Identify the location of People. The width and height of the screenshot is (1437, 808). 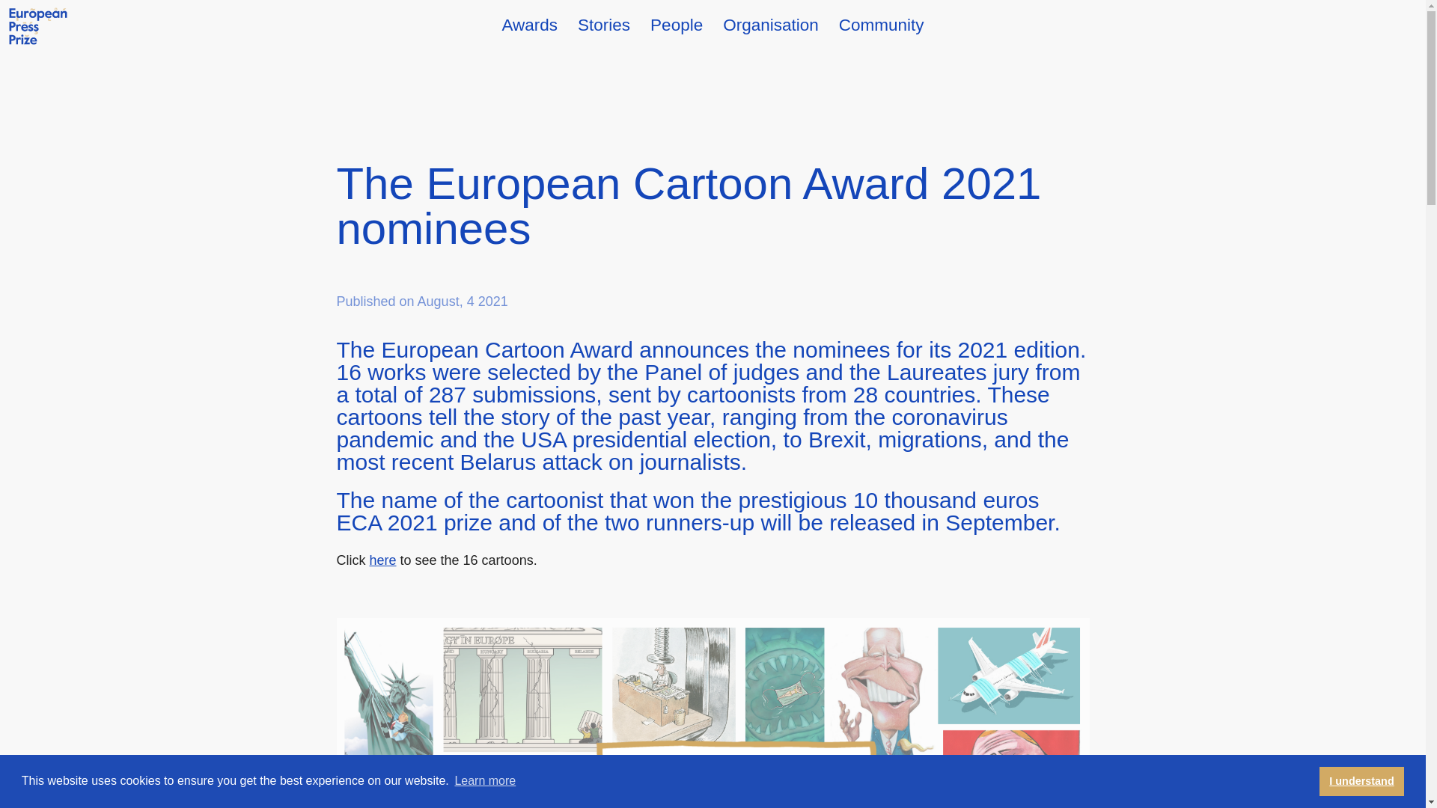
(677, 24).